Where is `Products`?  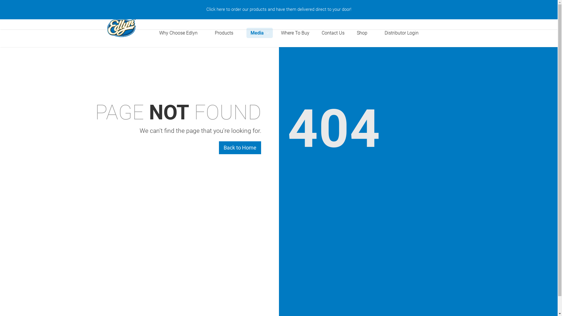
Products is located at coordinates (227, 33).